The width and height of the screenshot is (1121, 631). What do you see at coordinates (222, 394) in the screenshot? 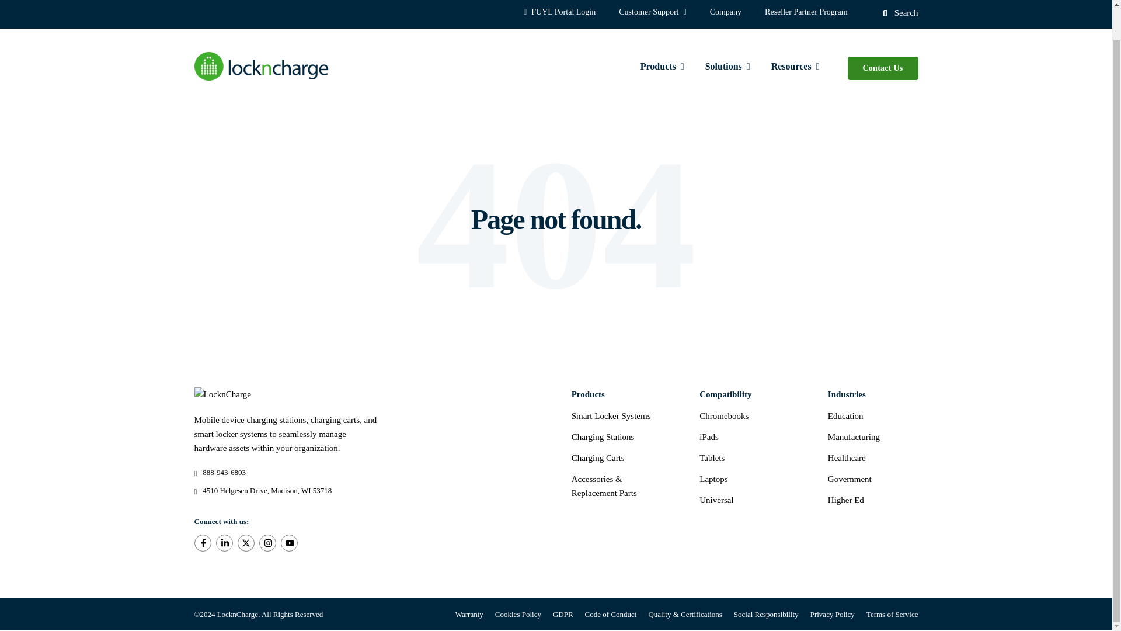
I see `LocknCharge` at bounding box center [222, 394].